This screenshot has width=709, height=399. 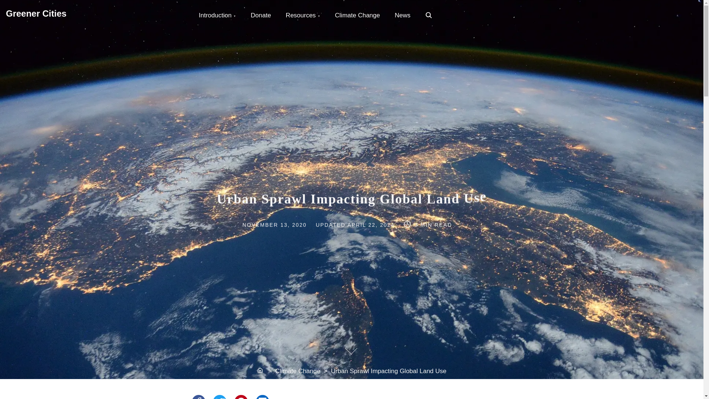 What do you see at coordinates (263, 397) in the screenshot?
I see `Introduction` at bounding box center [263, 397].